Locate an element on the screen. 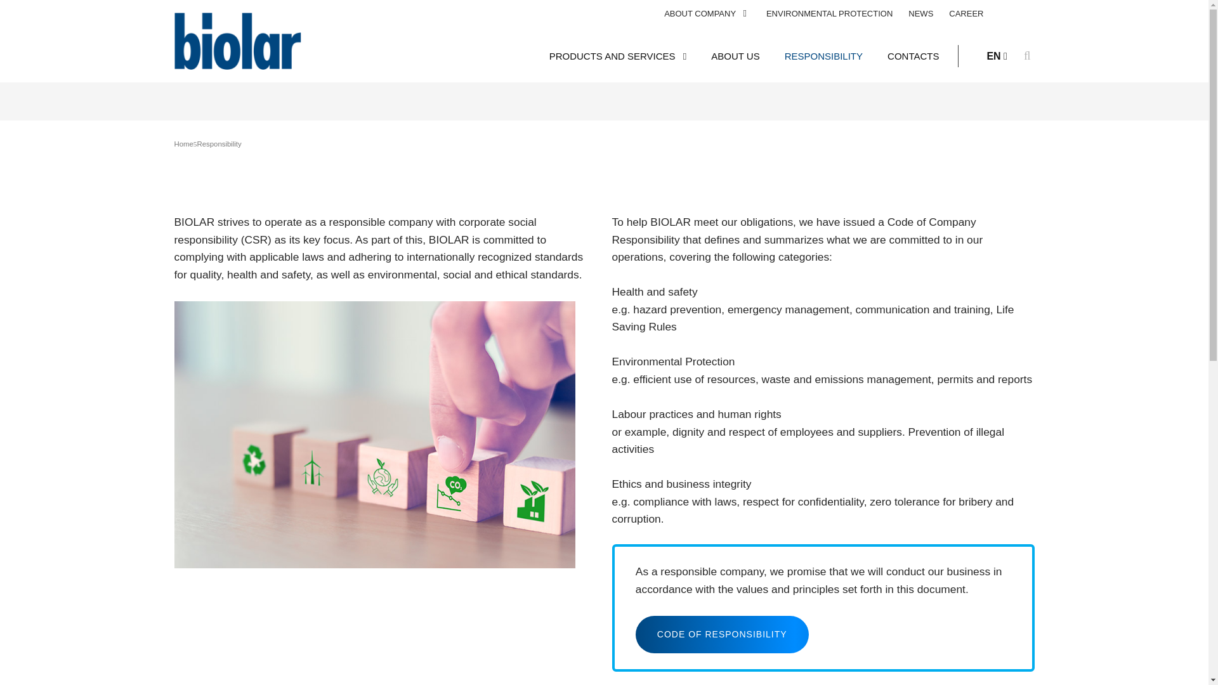 The width and height of the screenshot is (1218, 685). ABOUT COMPANY is located at coordinates (707, 13).